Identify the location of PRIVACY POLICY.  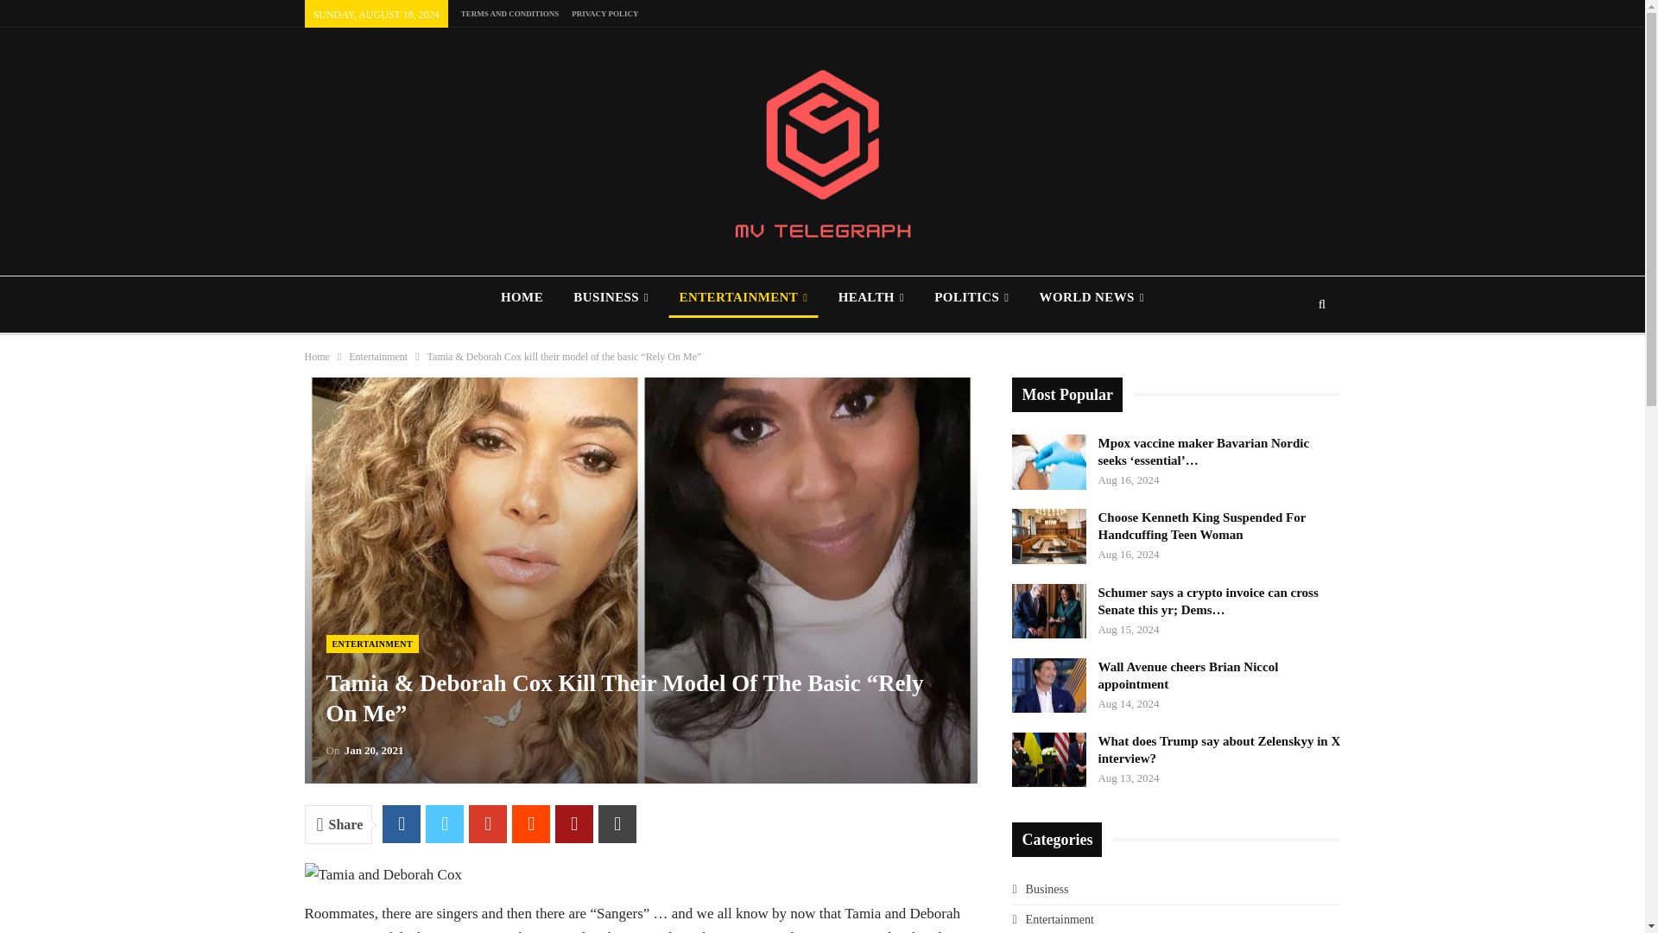
(604, 13).